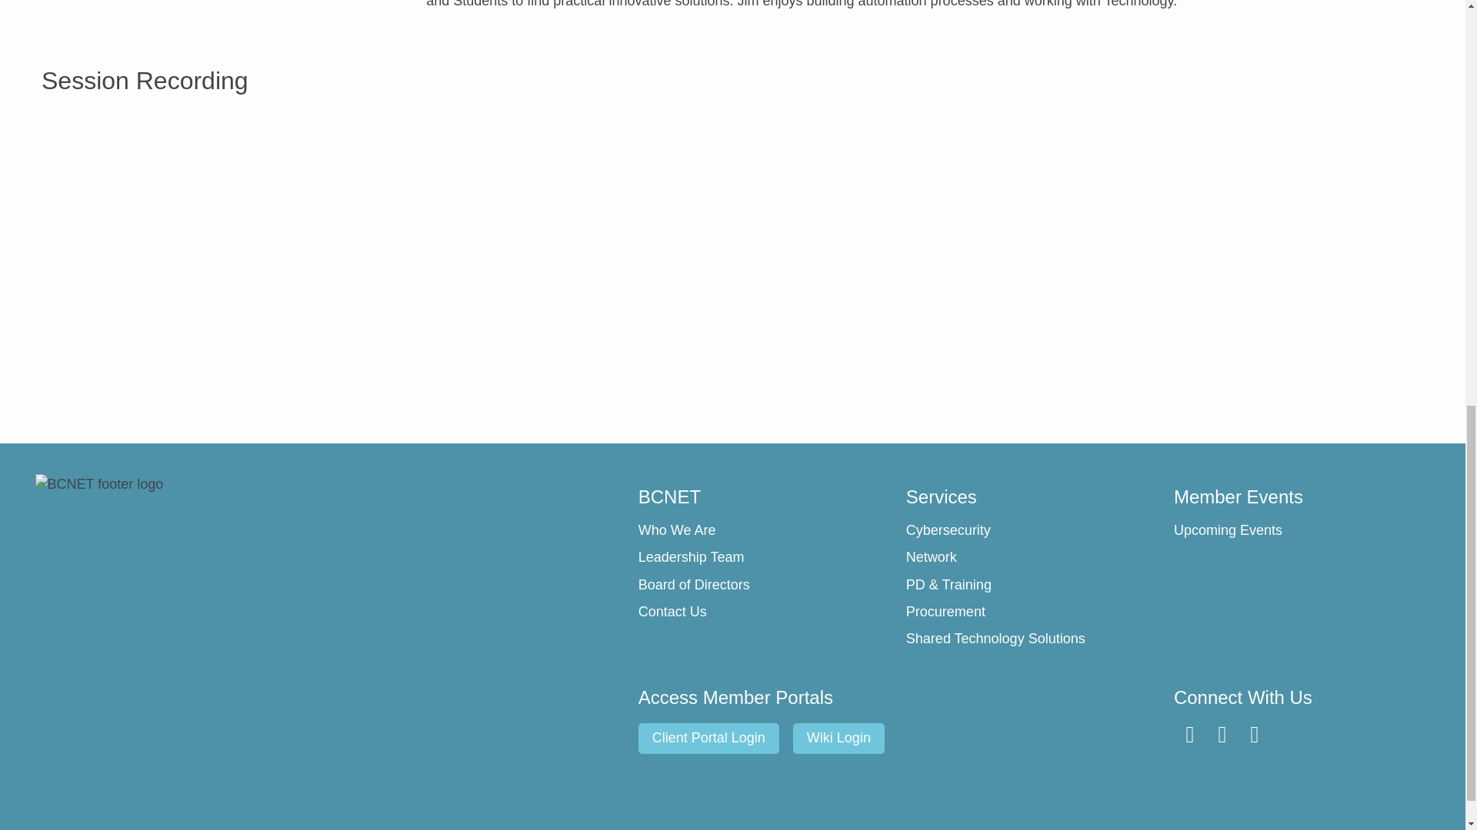 Image resolution: width=1477 pixels, height=830 pixels. What do you see at coordinates (1032, 531) in the screenshot?
I see `Cybersecurity` at bounding box center [1032, 531].